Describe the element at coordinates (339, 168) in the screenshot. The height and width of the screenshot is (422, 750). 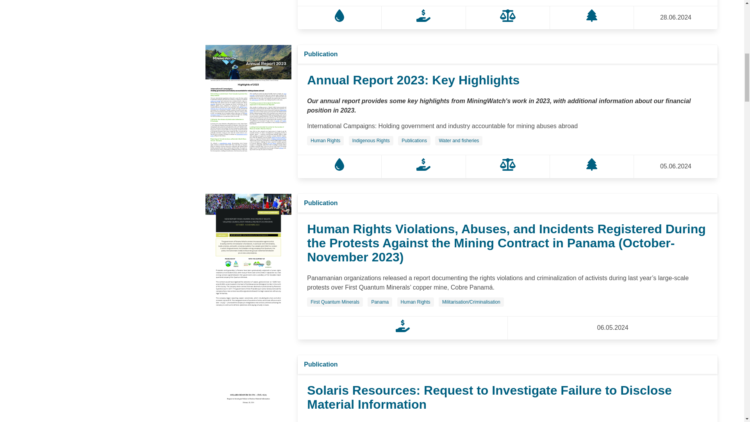
I see `Protect Water` at that location.